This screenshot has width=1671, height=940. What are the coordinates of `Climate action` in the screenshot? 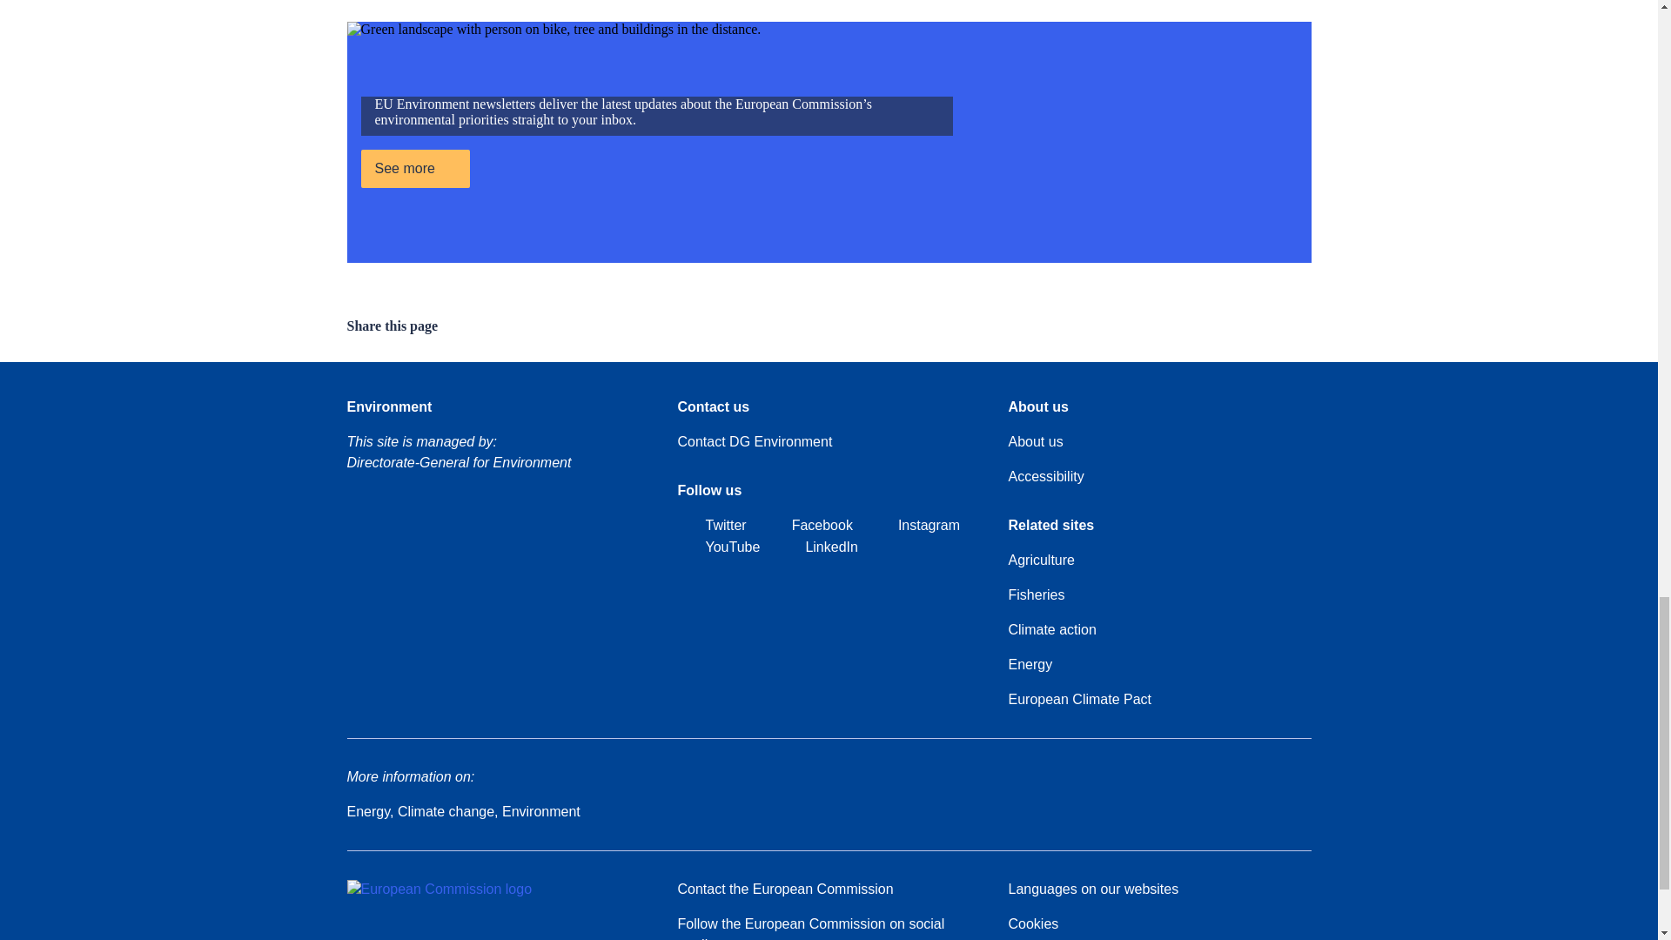 It's located at (1051, 629).